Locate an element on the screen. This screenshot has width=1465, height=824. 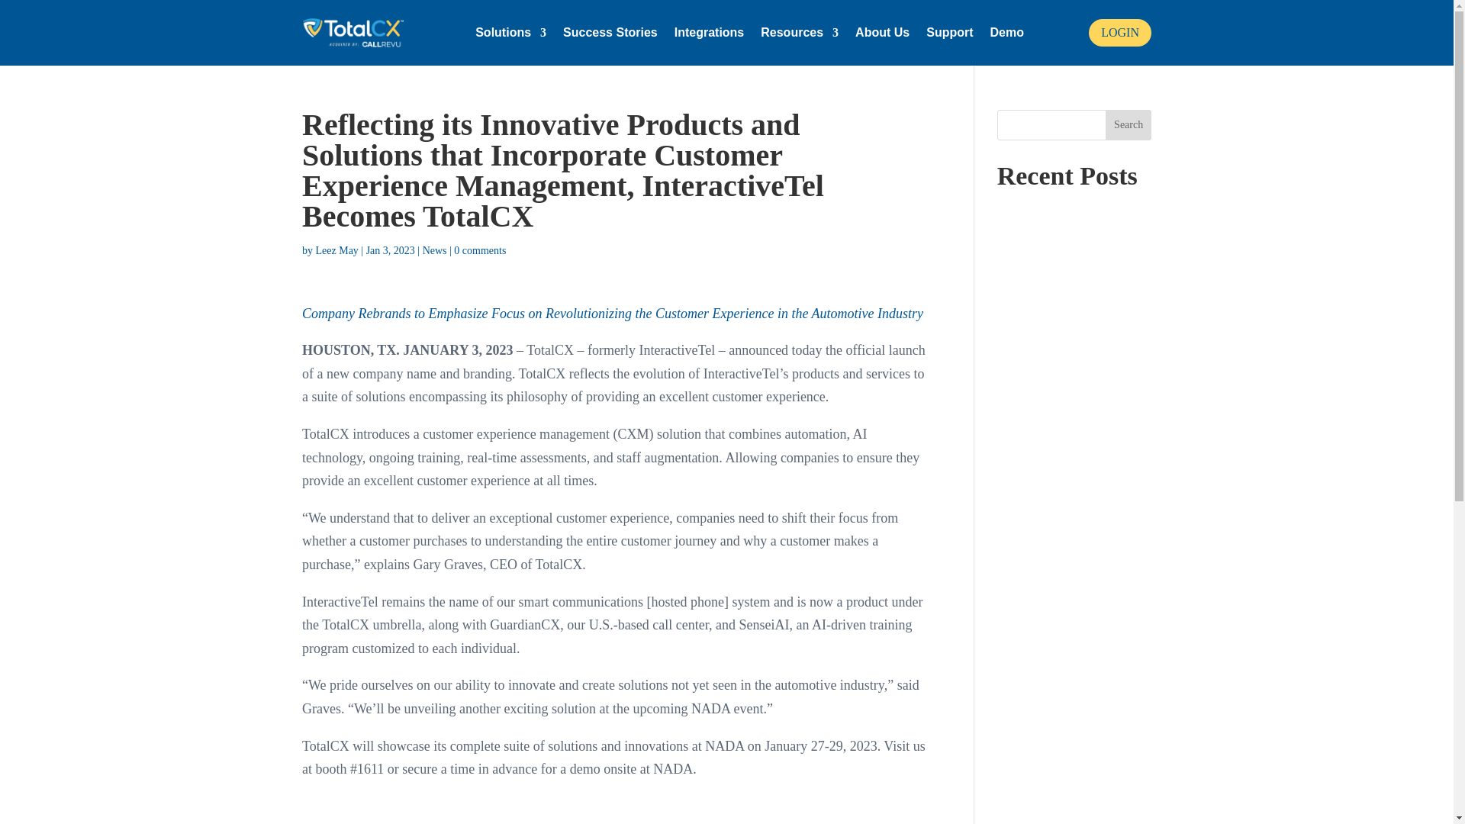
Resources is located at coordinates (799, 33).